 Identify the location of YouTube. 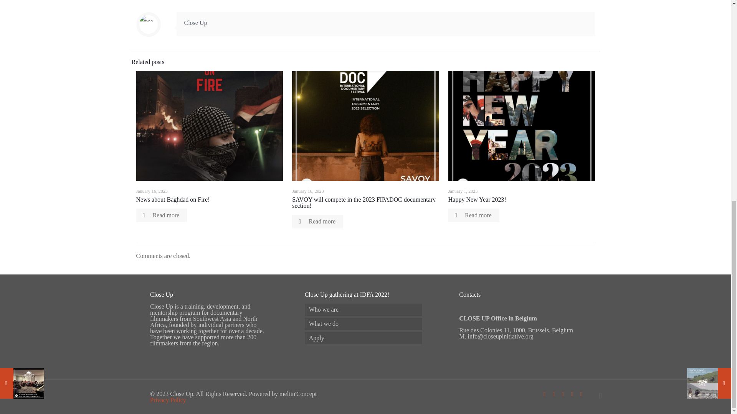
(563, 394).